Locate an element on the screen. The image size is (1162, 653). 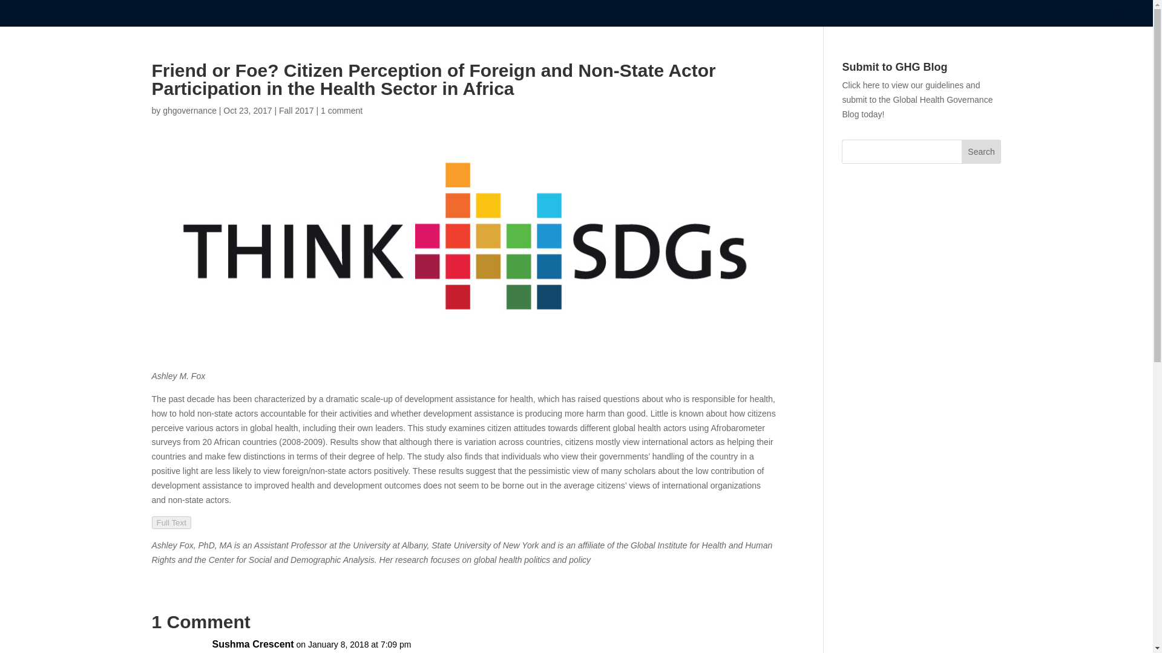
Sushma Crescent is located at coordinates (252, 645).